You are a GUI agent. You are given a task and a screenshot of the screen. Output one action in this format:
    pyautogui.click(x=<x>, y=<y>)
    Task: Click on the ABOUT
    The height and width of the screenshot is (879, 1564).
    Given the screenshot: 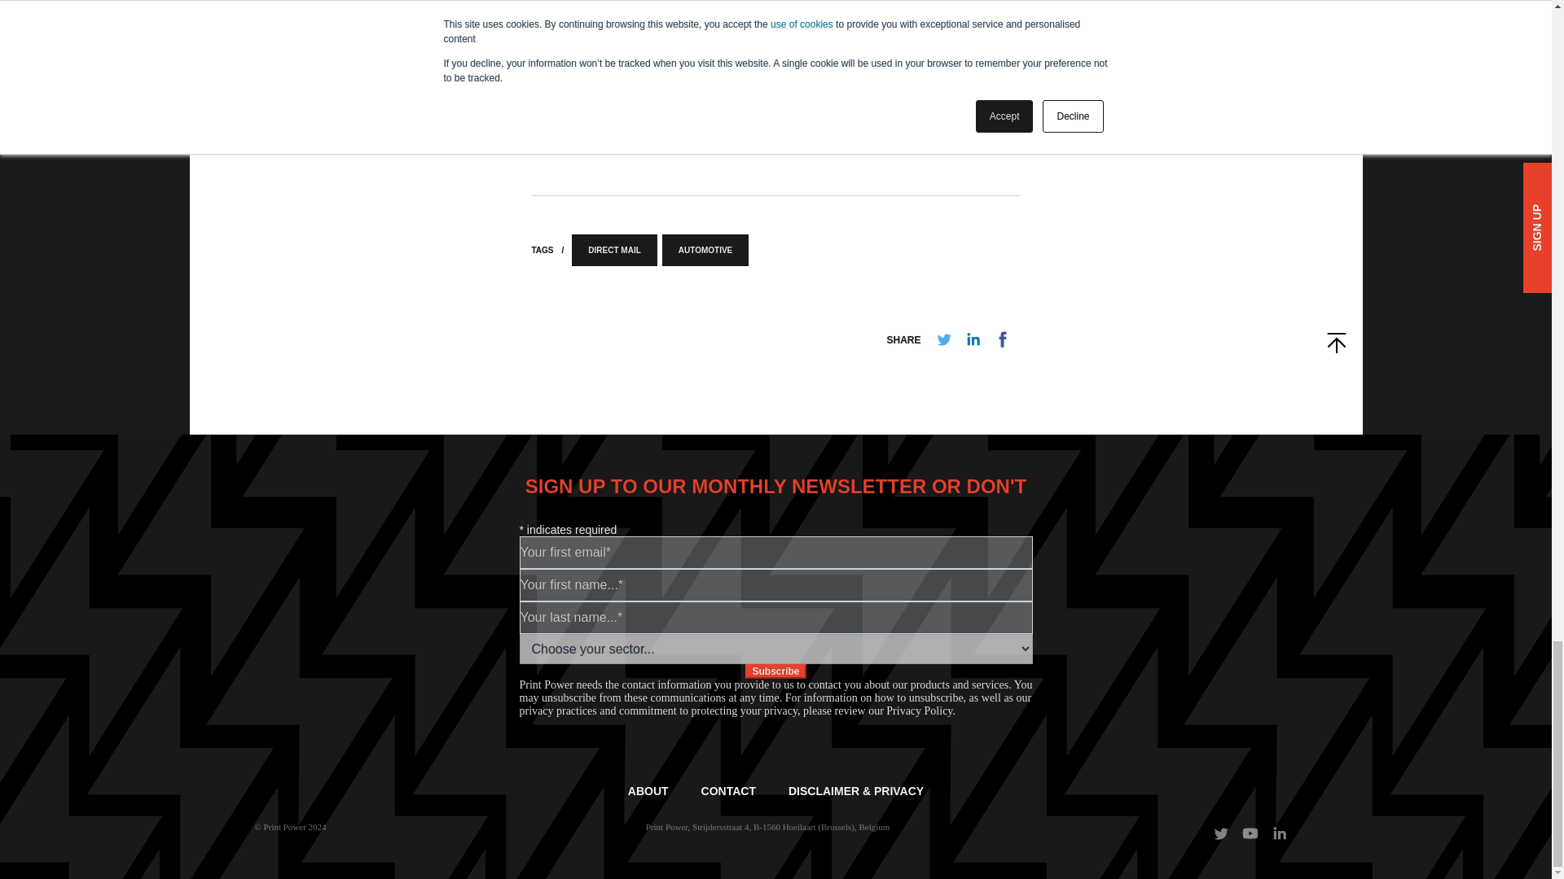 What is the action you would take?
    pyautogui.click(x=648, y=791)
    